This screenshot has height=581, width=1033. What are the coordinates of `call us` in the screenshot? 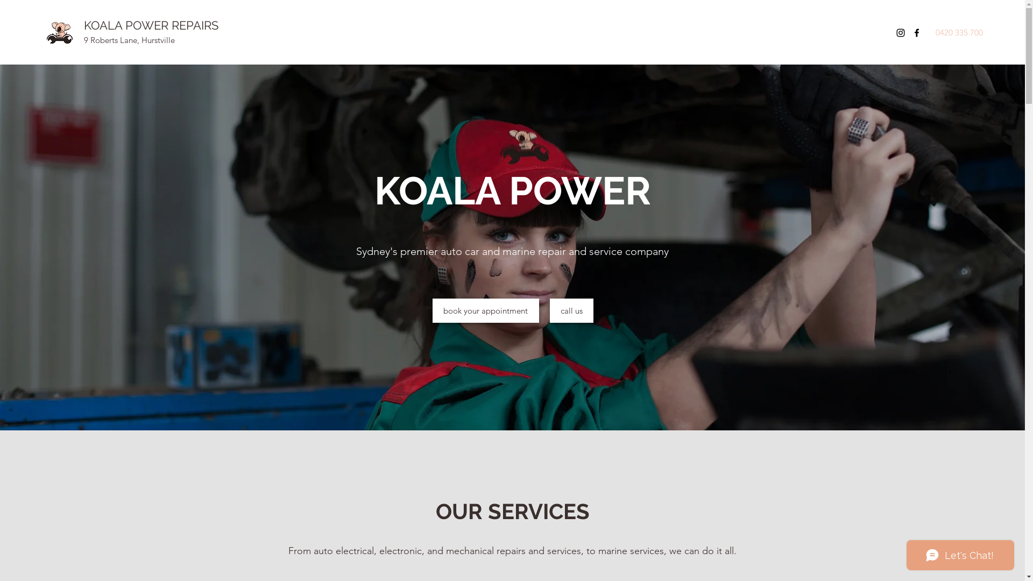 It's located at (571, 311).